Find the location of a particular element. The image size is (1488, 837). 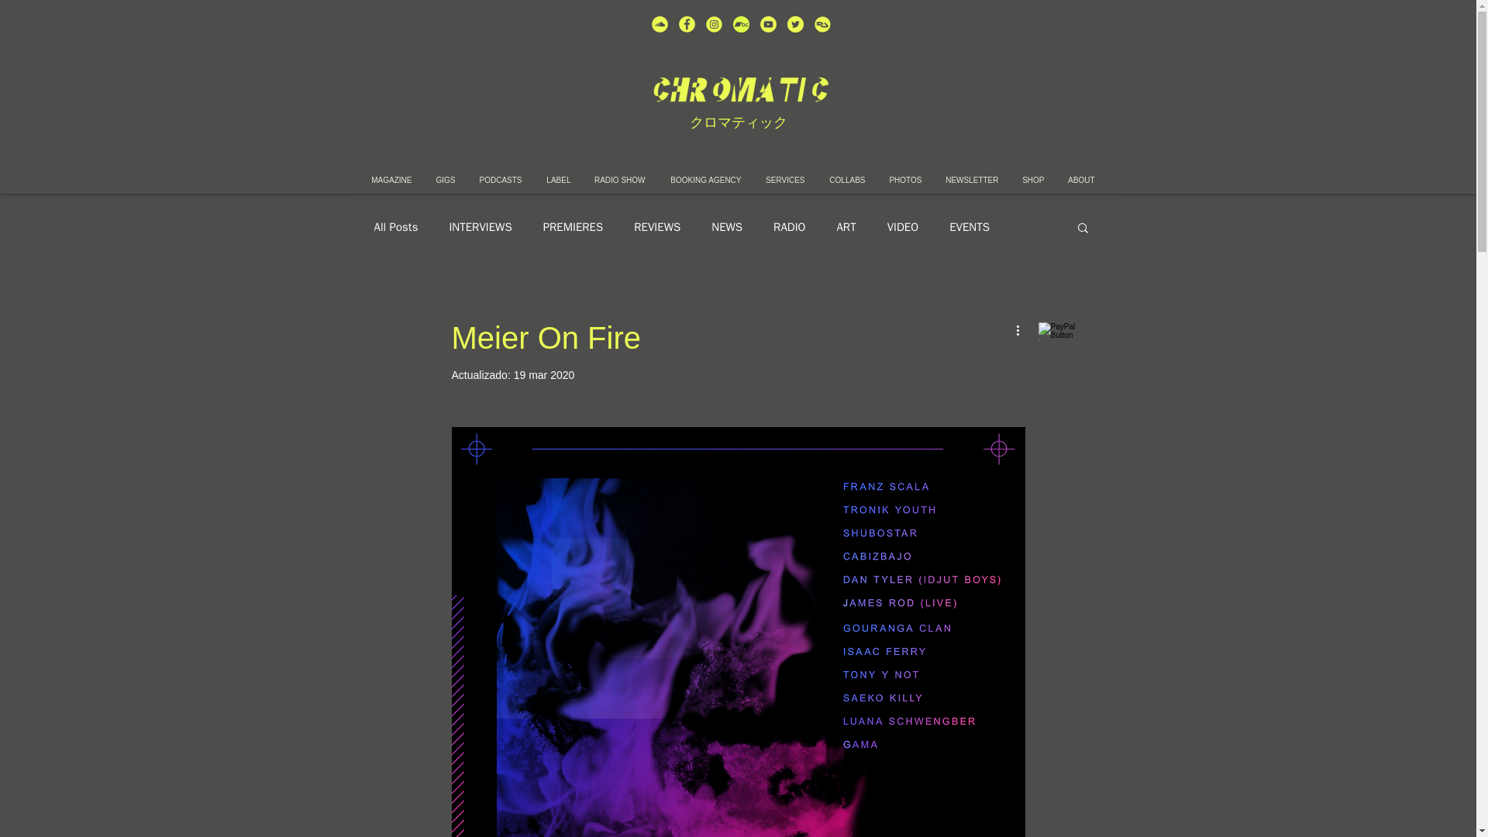

COLLABS is located at coordinates (847, 180).